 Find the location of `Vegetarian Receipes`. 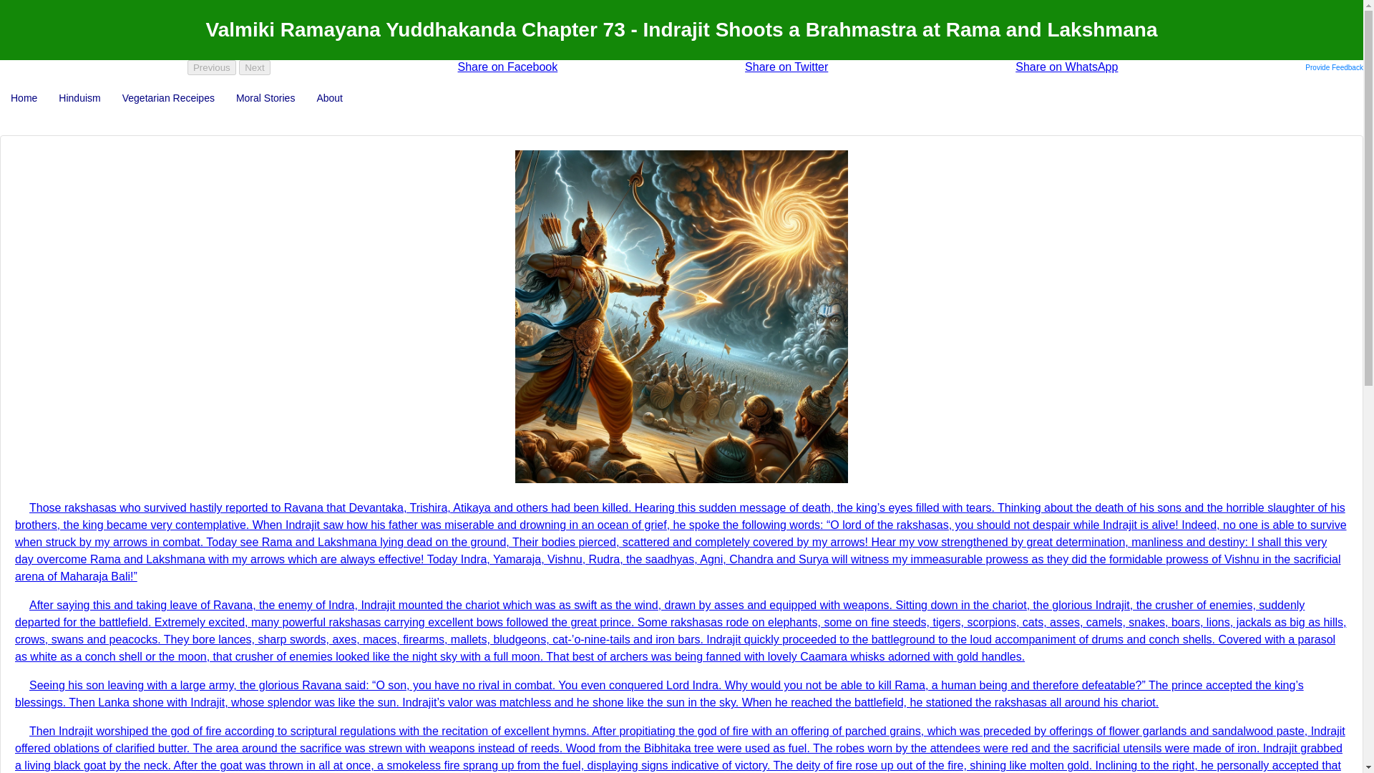

Vegetarian Receipes is located at coordinates (167, 97).